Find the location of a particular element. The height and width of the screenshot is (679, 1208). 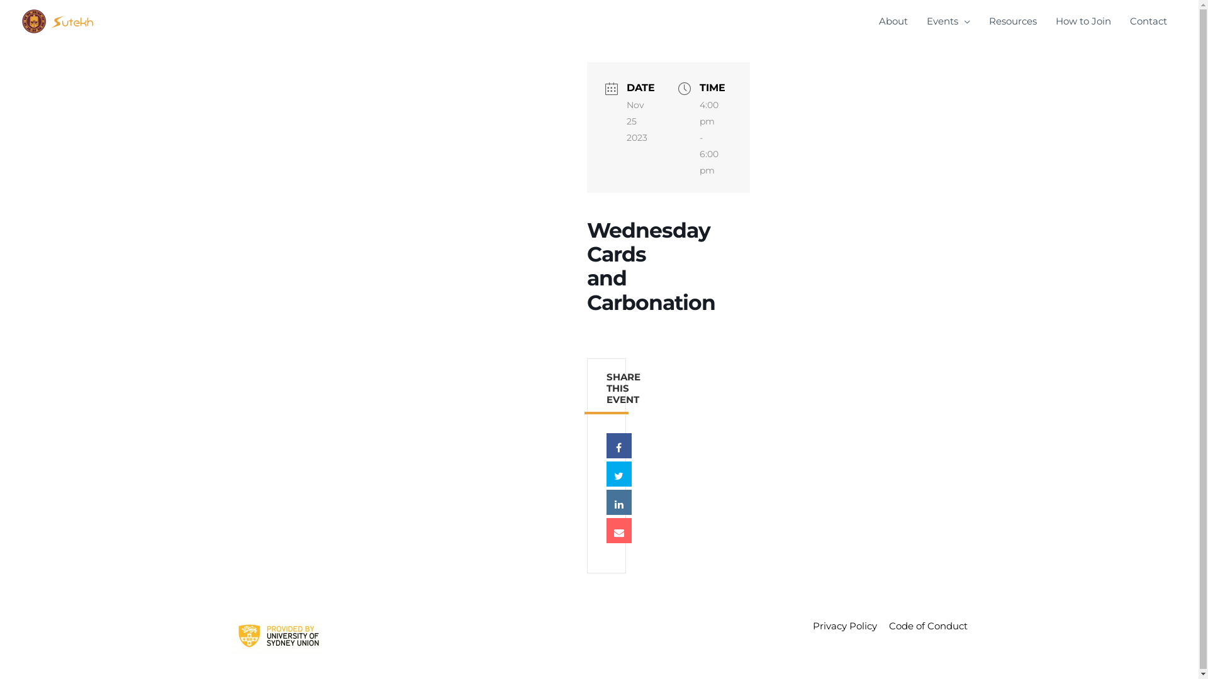

Resources is located at coordinates (1013, 21).